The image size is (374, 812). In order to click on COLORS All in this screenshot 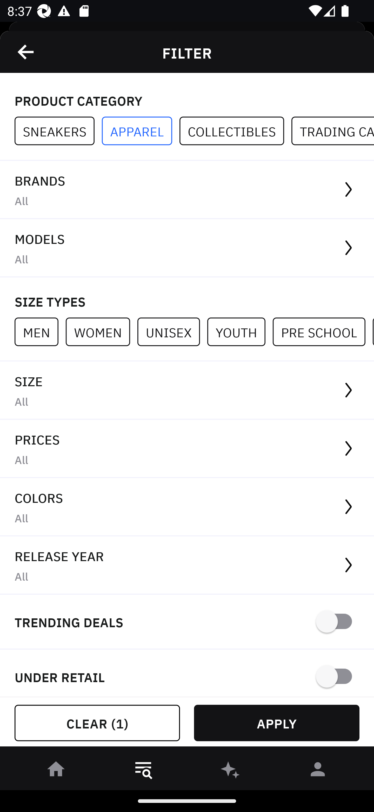, I will do `click(187, 508)`.